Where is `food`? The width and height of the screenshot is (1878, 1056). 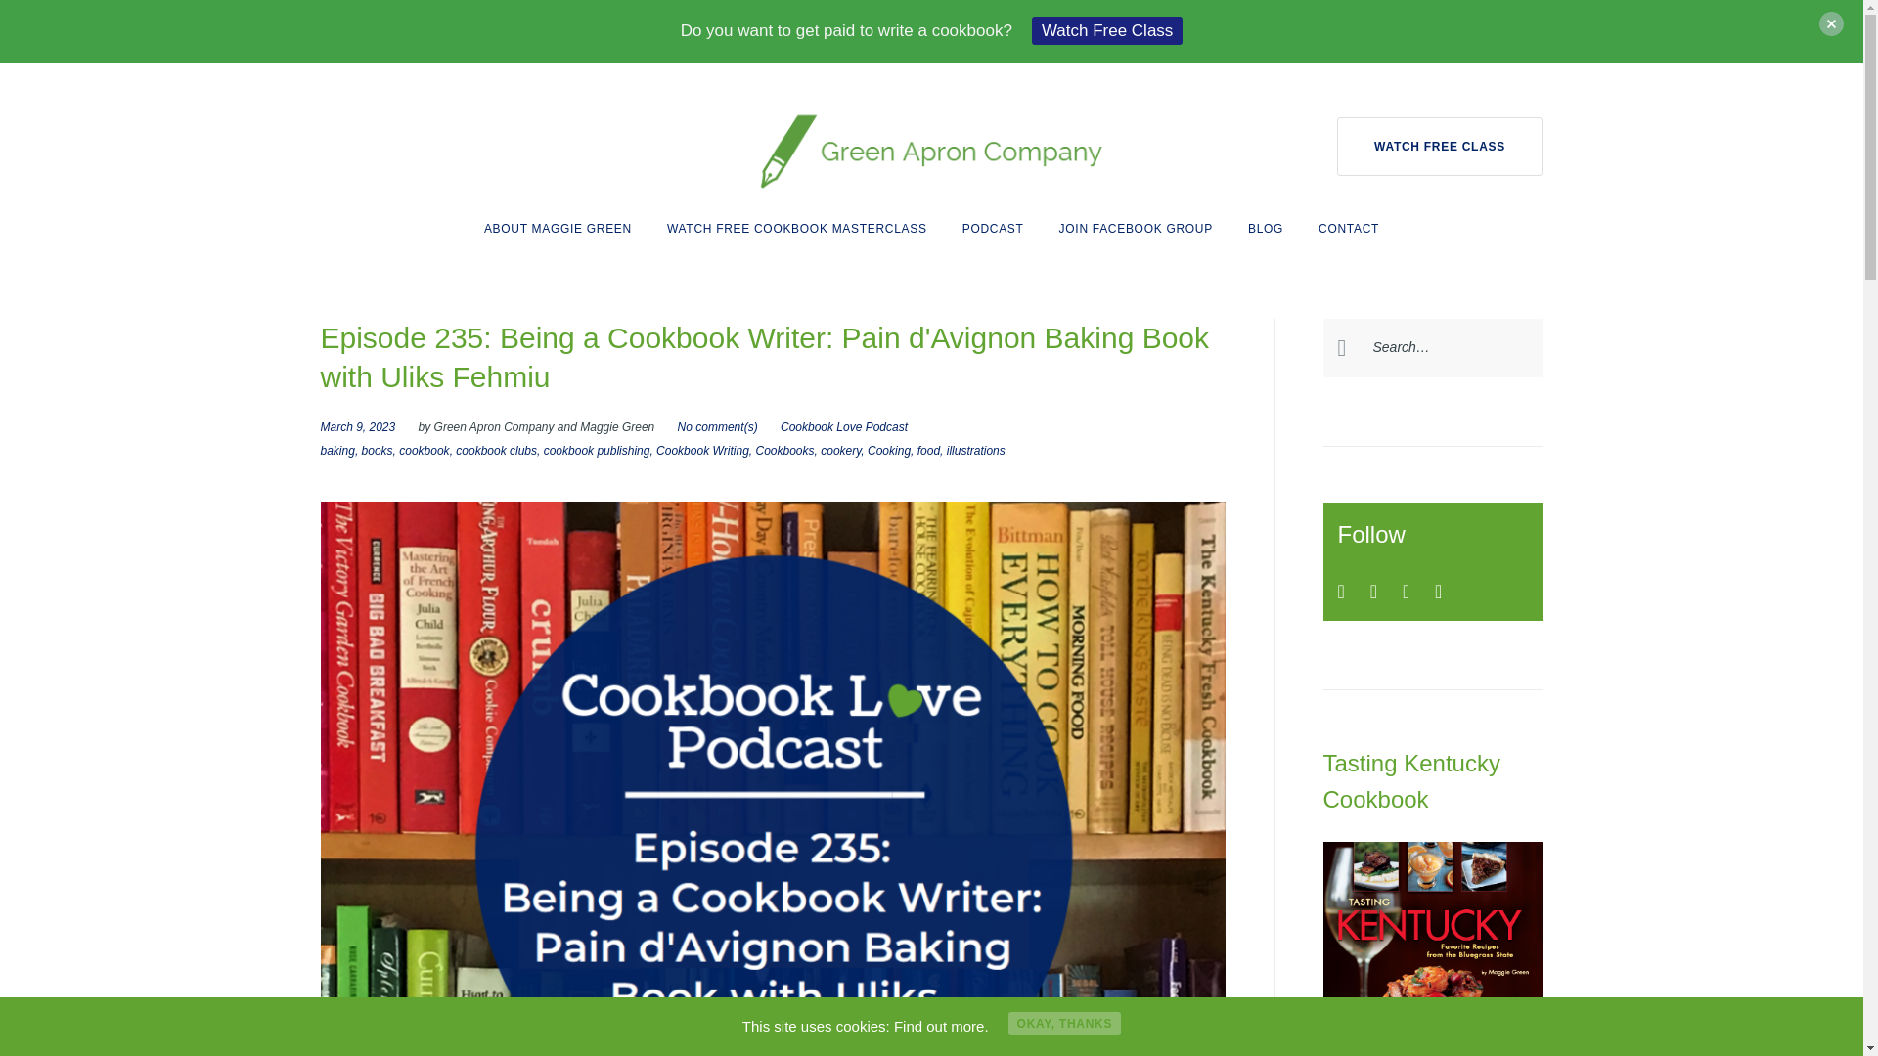
food is located at coordinates (929, 450).